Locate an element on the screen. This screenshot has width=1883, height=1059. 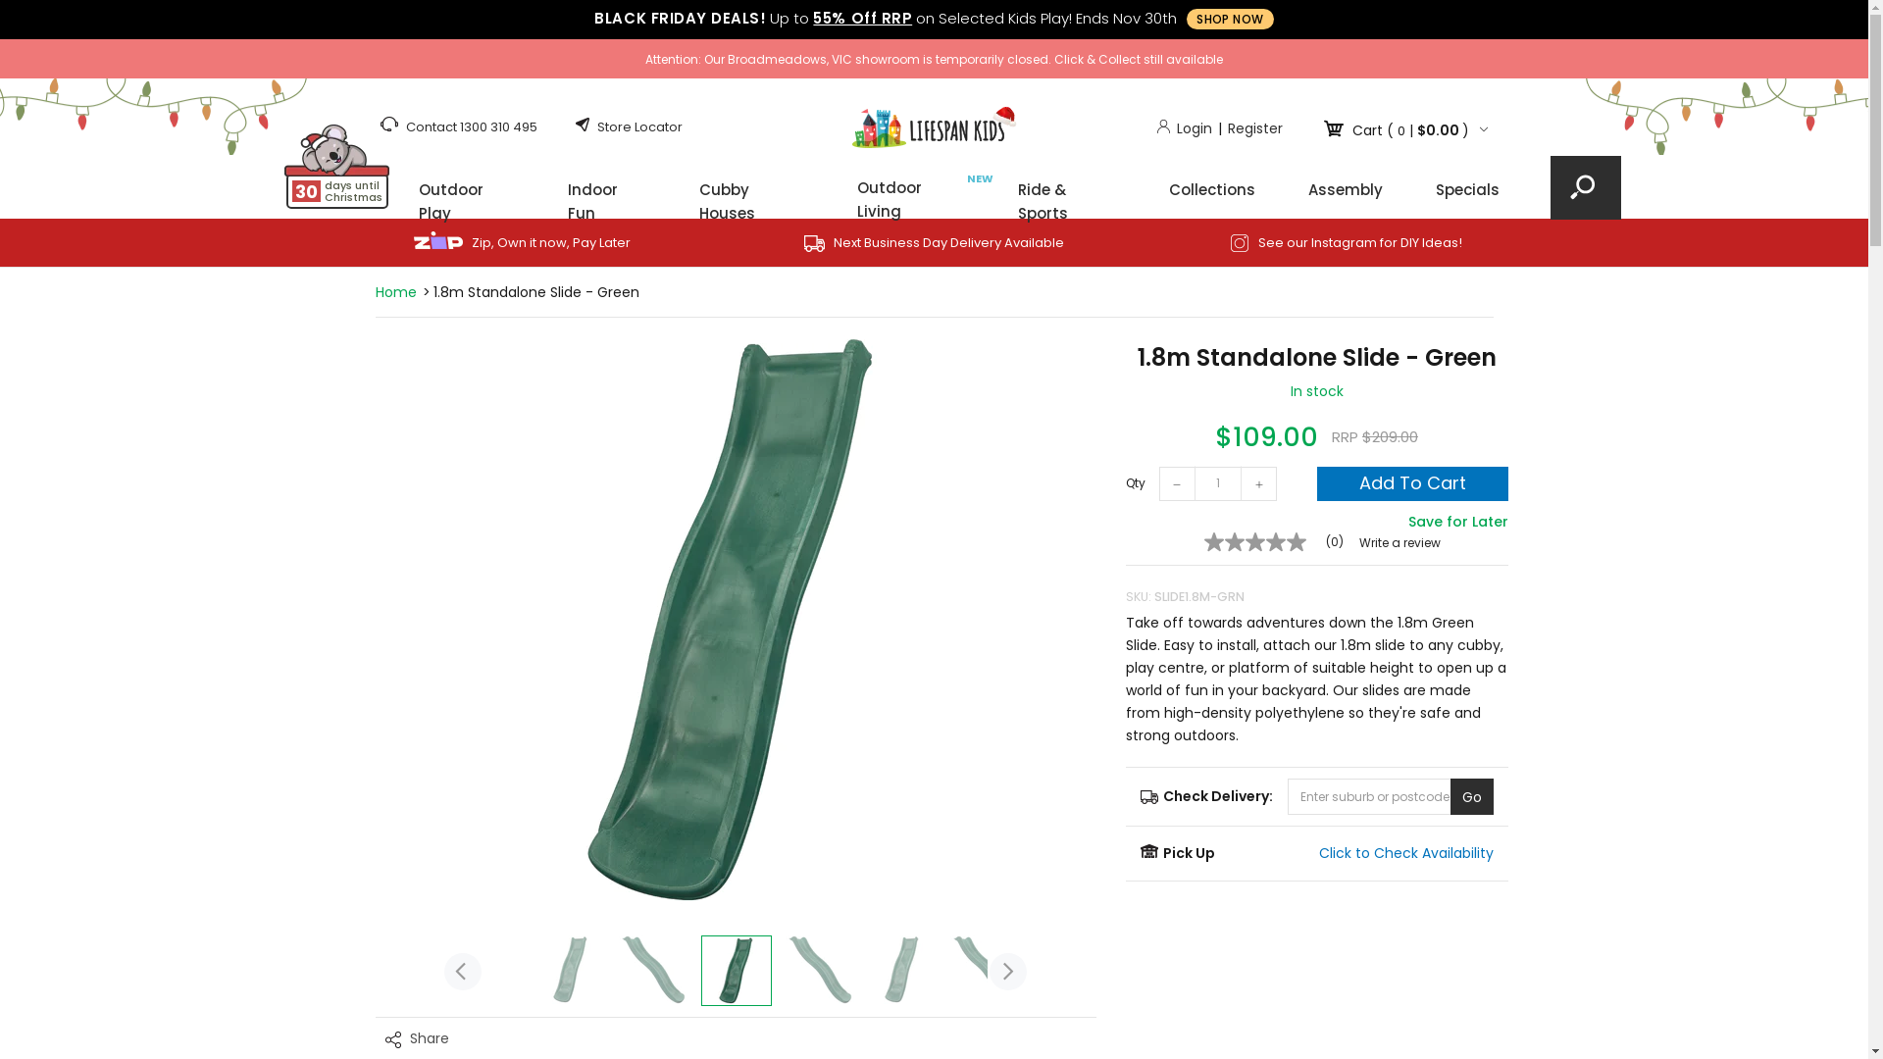
Contact 1300 310 495 is located at coordinates (459, 127).